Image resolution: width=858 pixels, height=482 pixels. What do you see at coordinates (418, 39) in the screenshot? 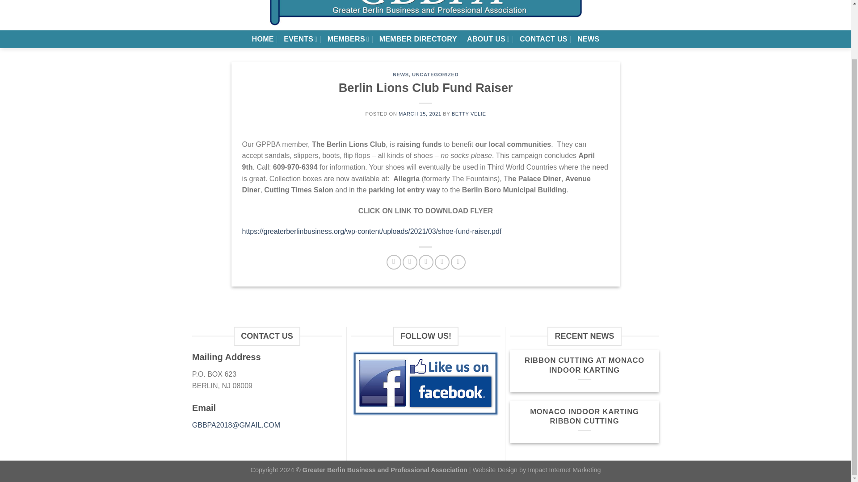
I see `MEMBER DIRECTORY` at bounding box center [418, 39].